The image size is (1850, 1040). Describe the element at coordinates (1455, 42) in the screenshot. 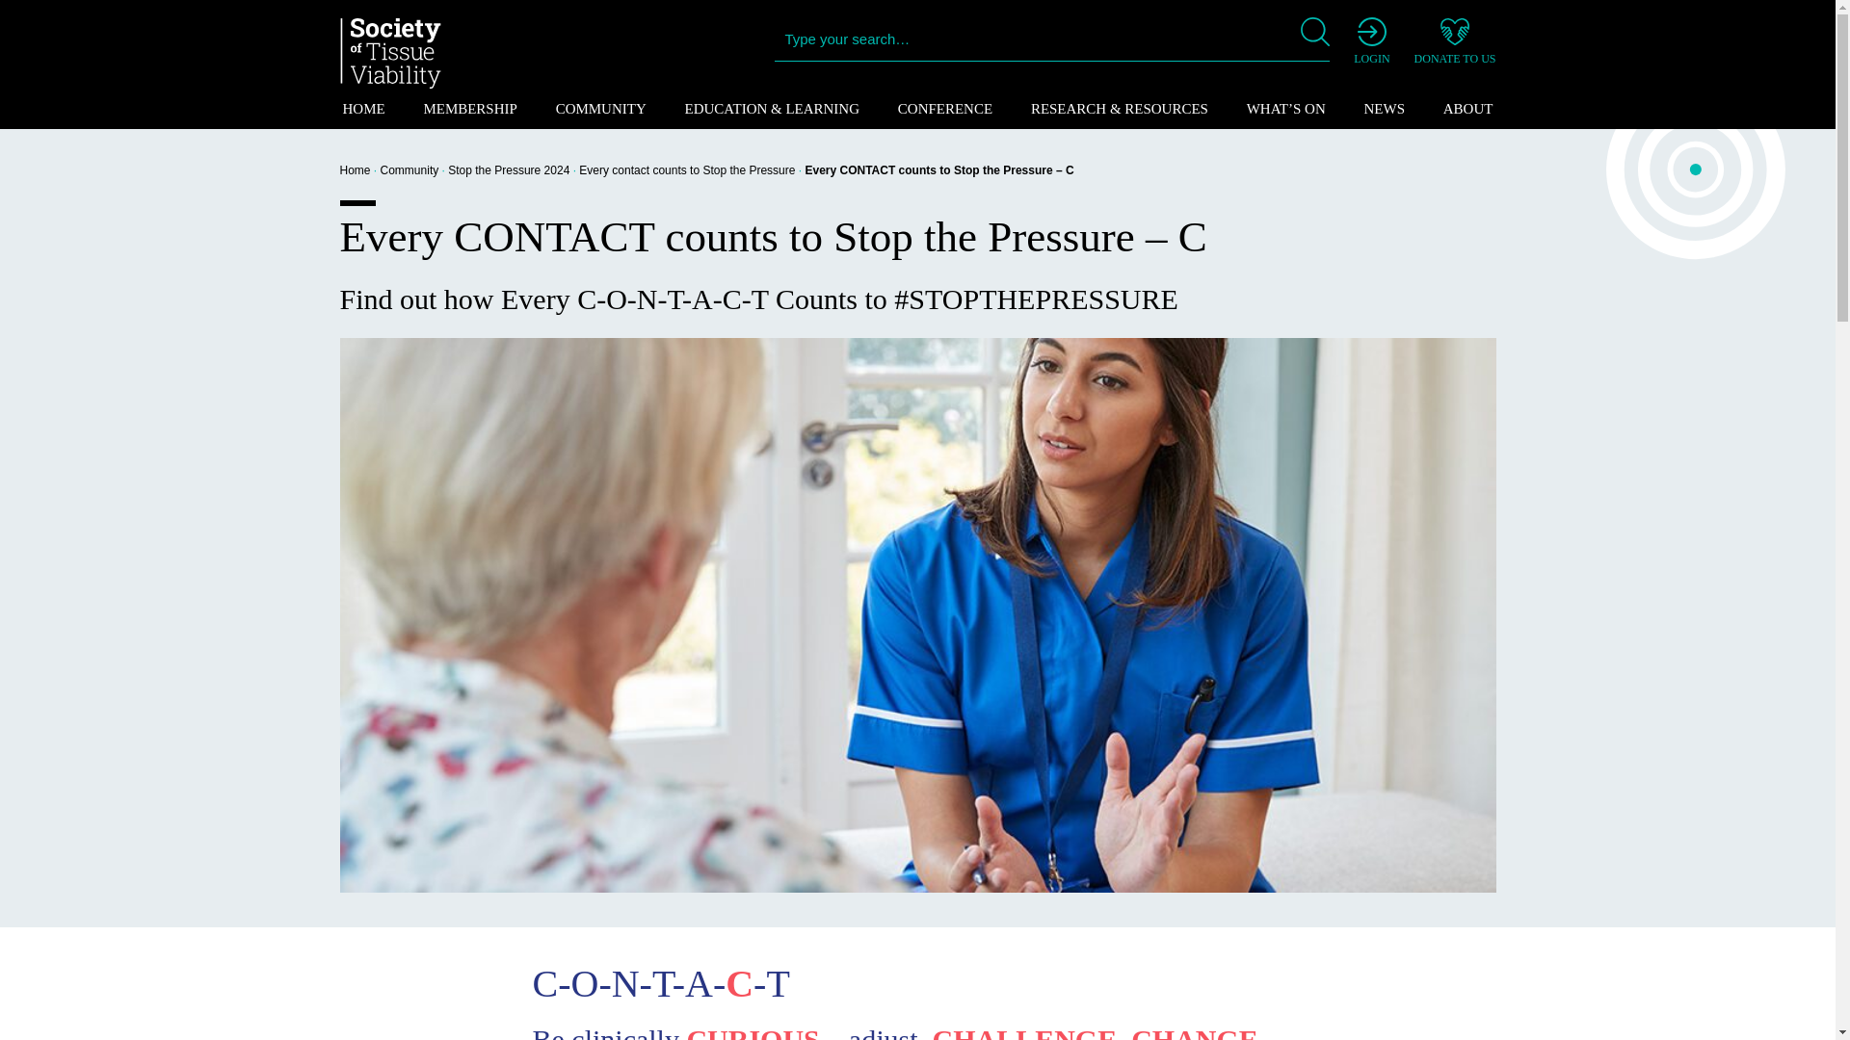

I see `DONATE TO US` at that location.